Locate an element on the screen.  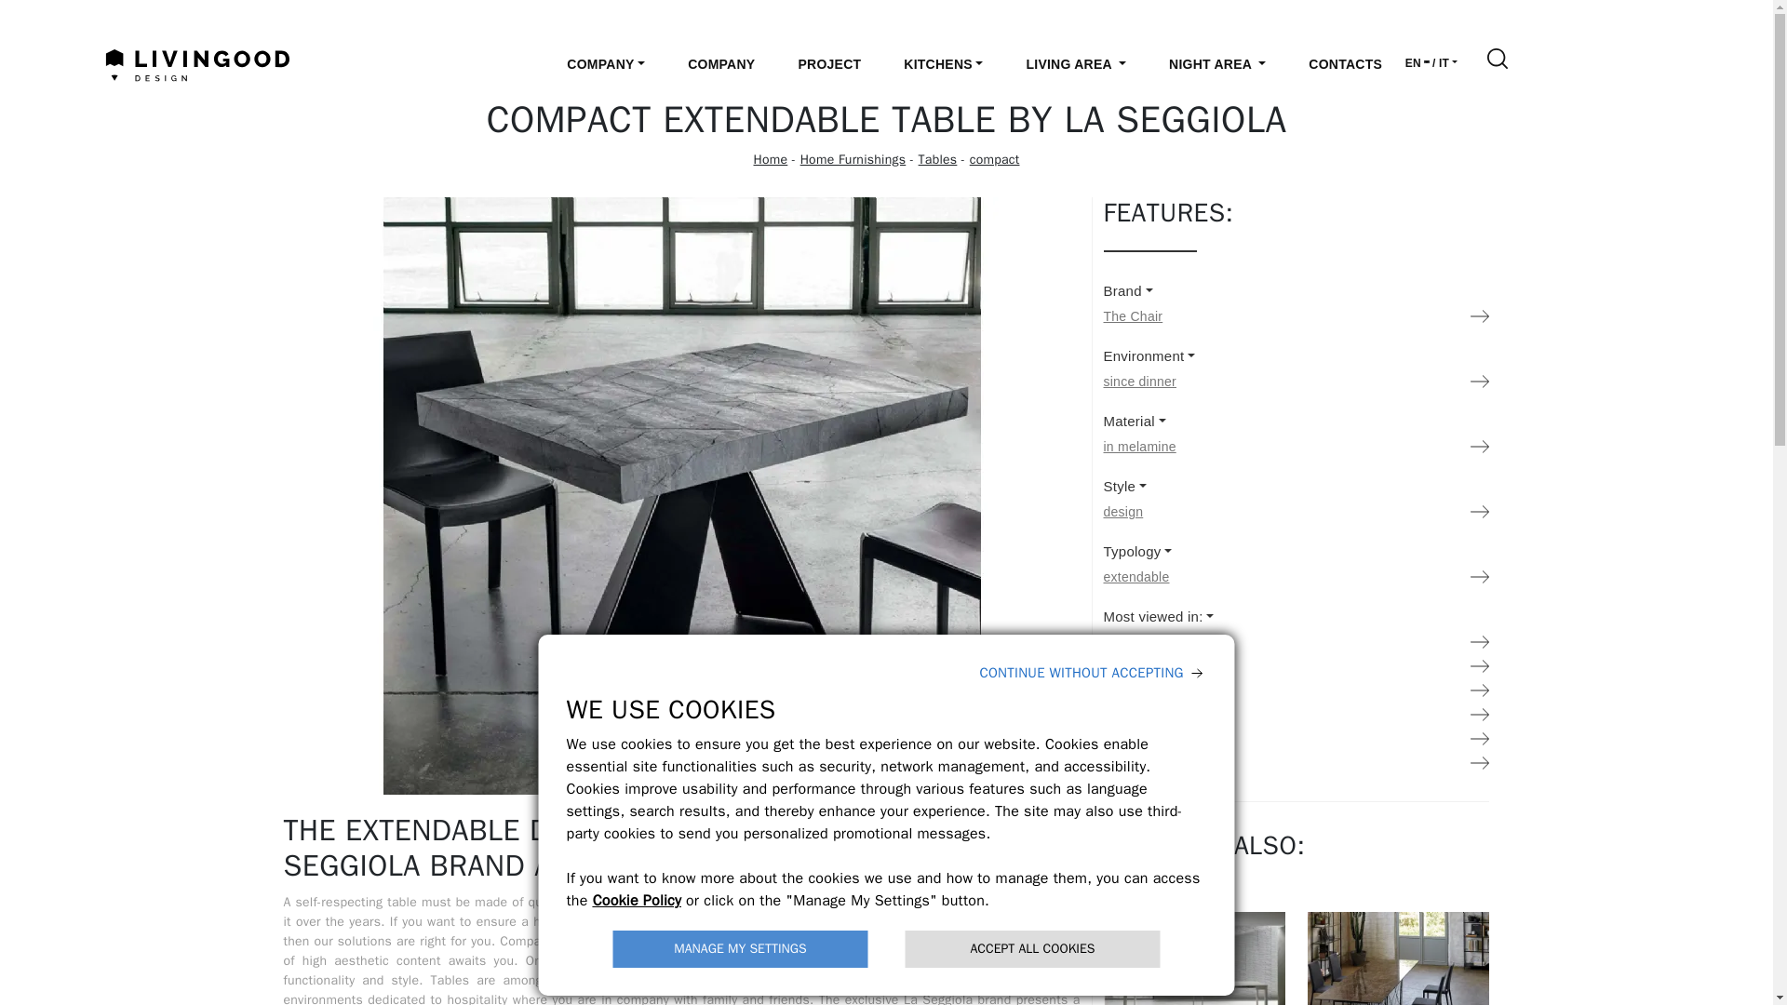
LIVING AREA is located at coordinates (1076, 63).